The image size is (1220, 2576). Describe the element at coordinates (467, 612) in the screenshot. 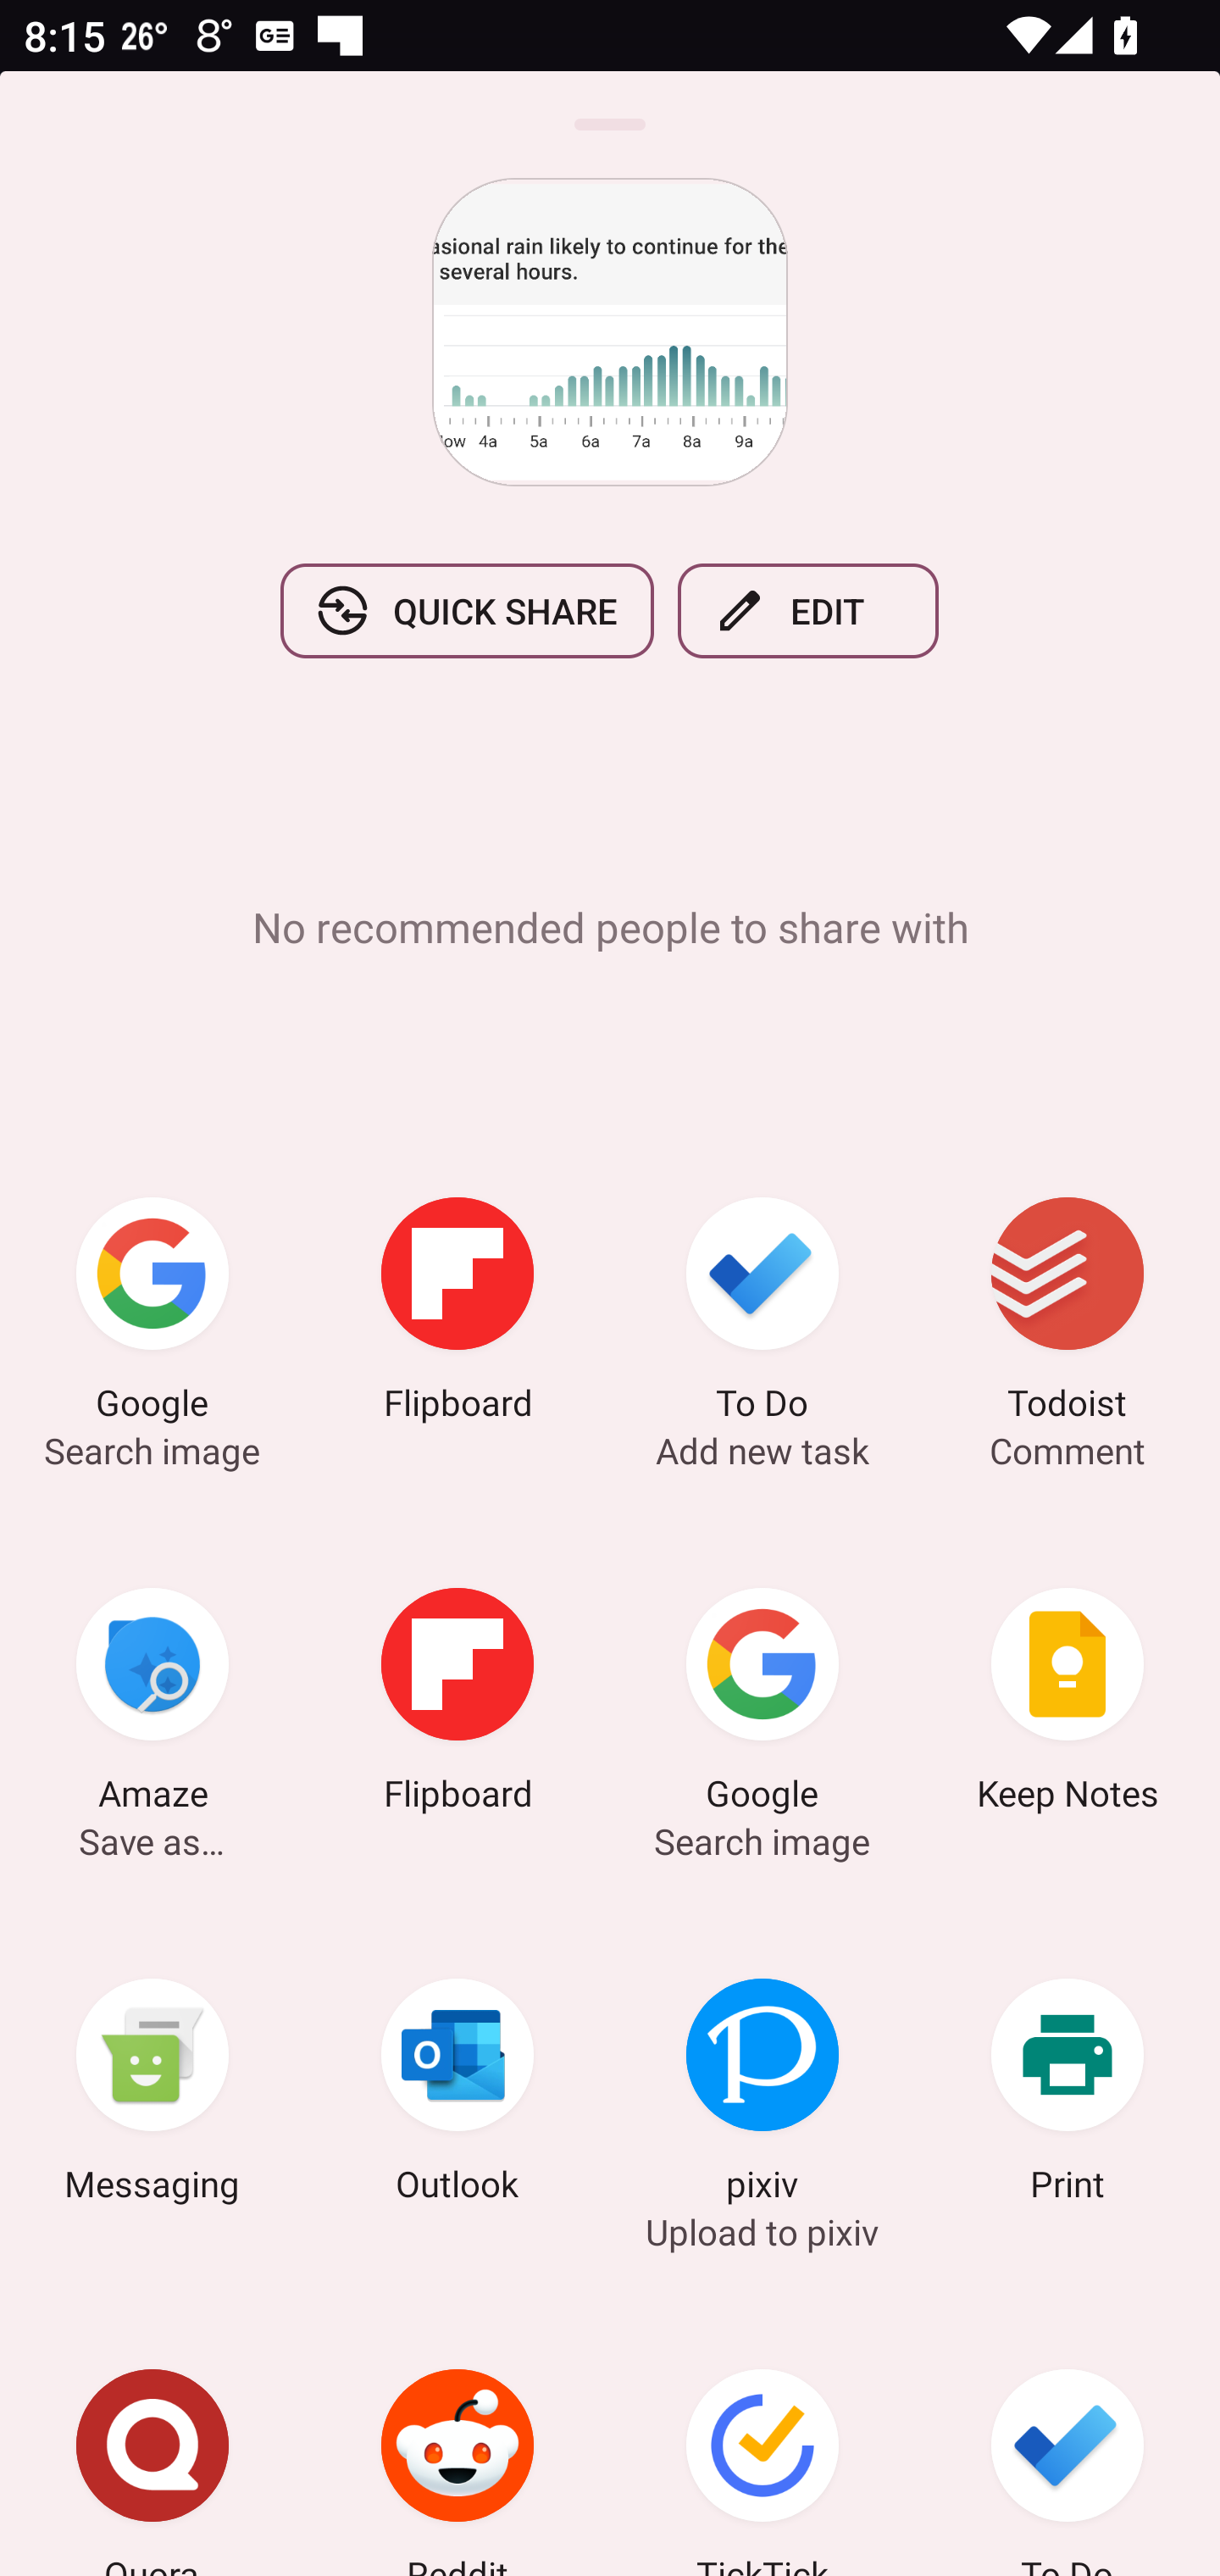

I see `QUICK SHARE` at that location.